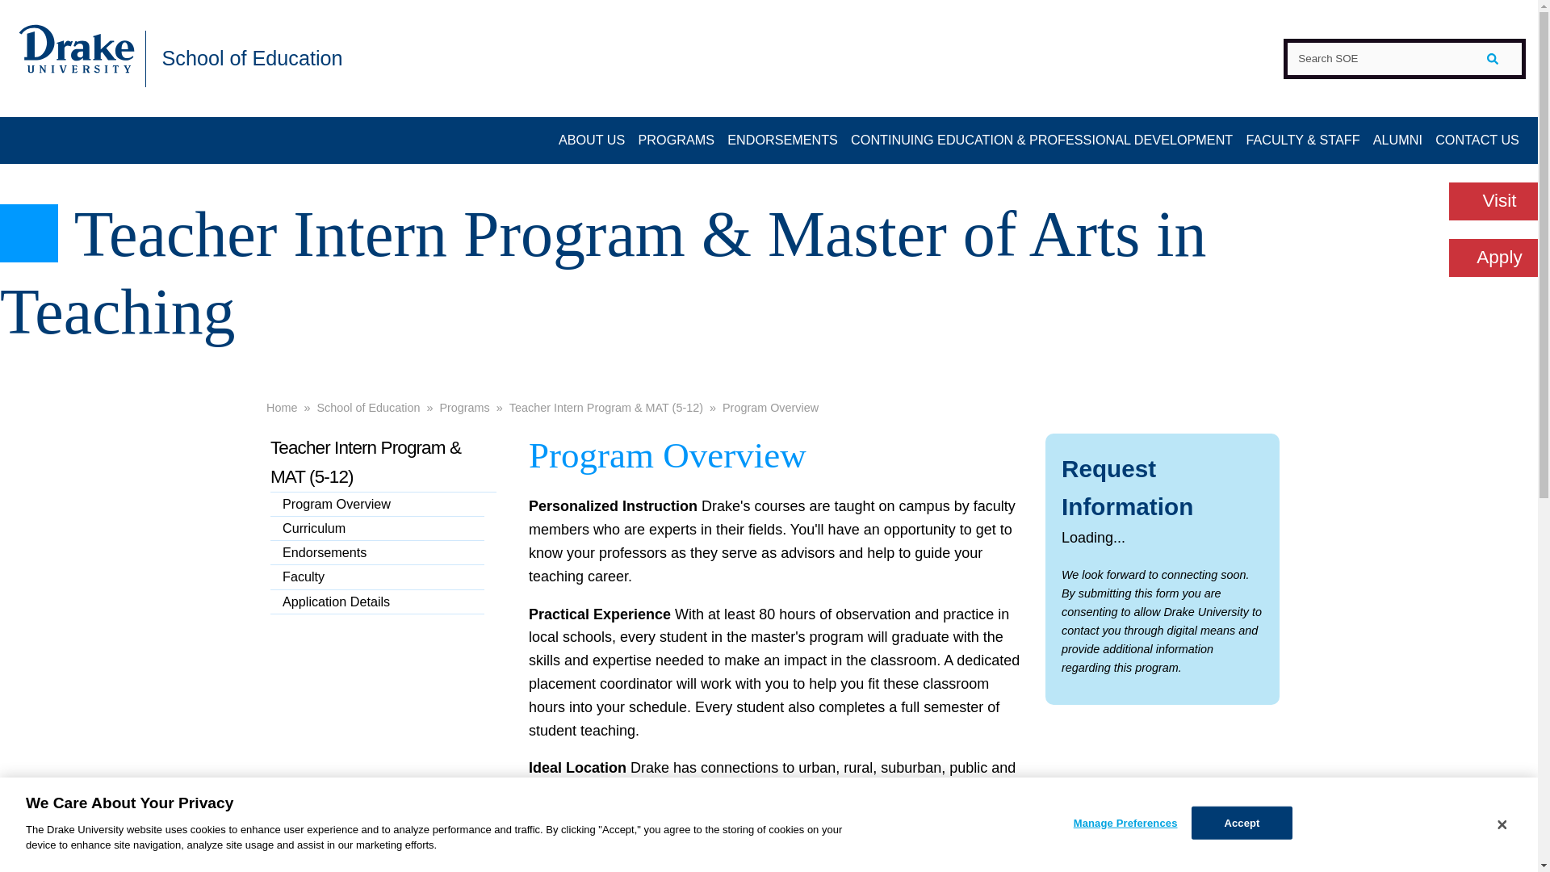 The image size is (1550, 872). I want to click on ABOUT US, so click(592, 140).